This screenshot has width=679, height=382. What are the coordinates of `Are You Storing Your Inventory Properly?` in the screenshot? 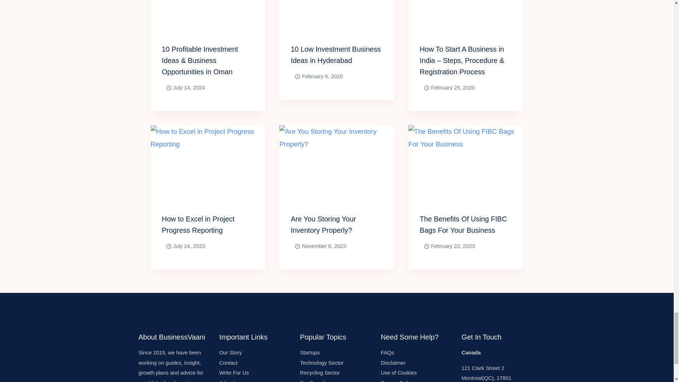 It's located at (323, 225).